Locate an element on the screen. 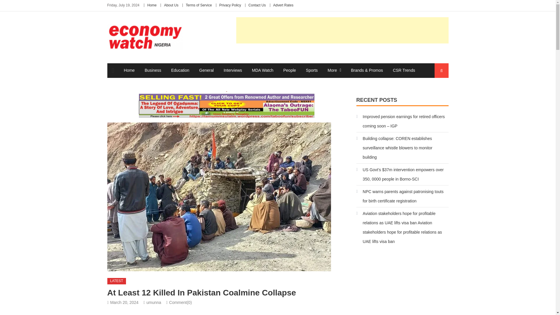 The image size is (560, 315). About Us is located at coordinates (171, 5).